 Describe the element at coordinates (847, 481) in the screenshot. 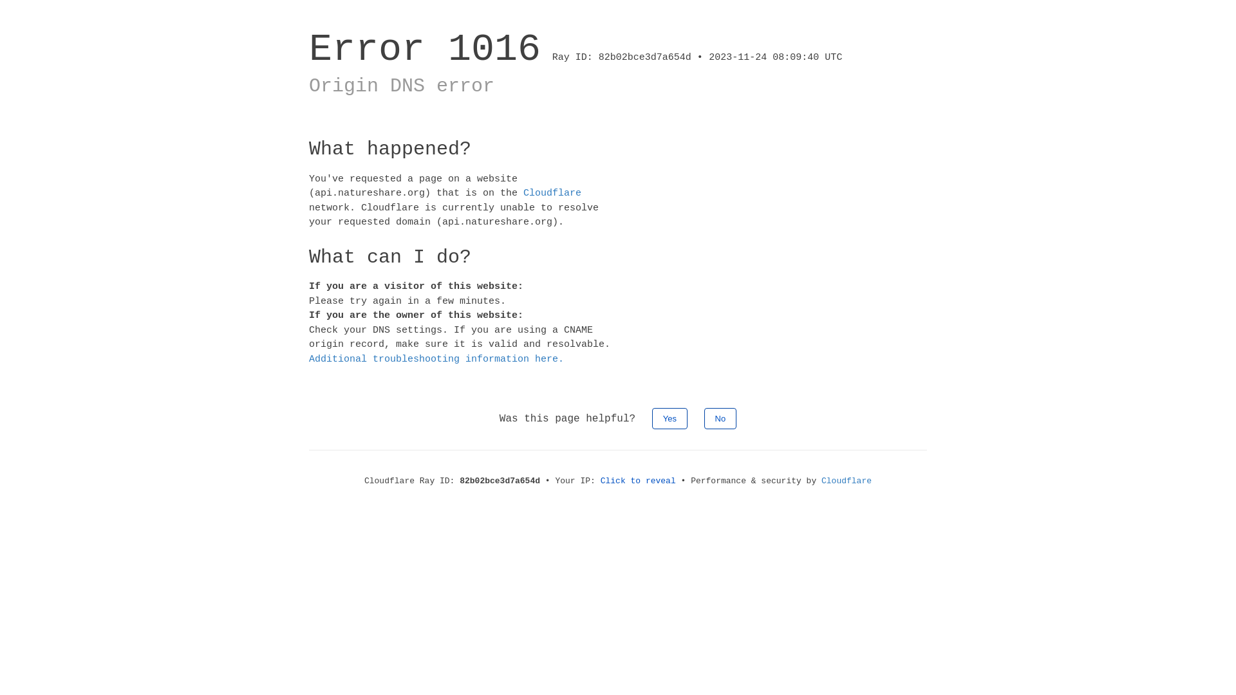

I see `Cloudflare` at that location.